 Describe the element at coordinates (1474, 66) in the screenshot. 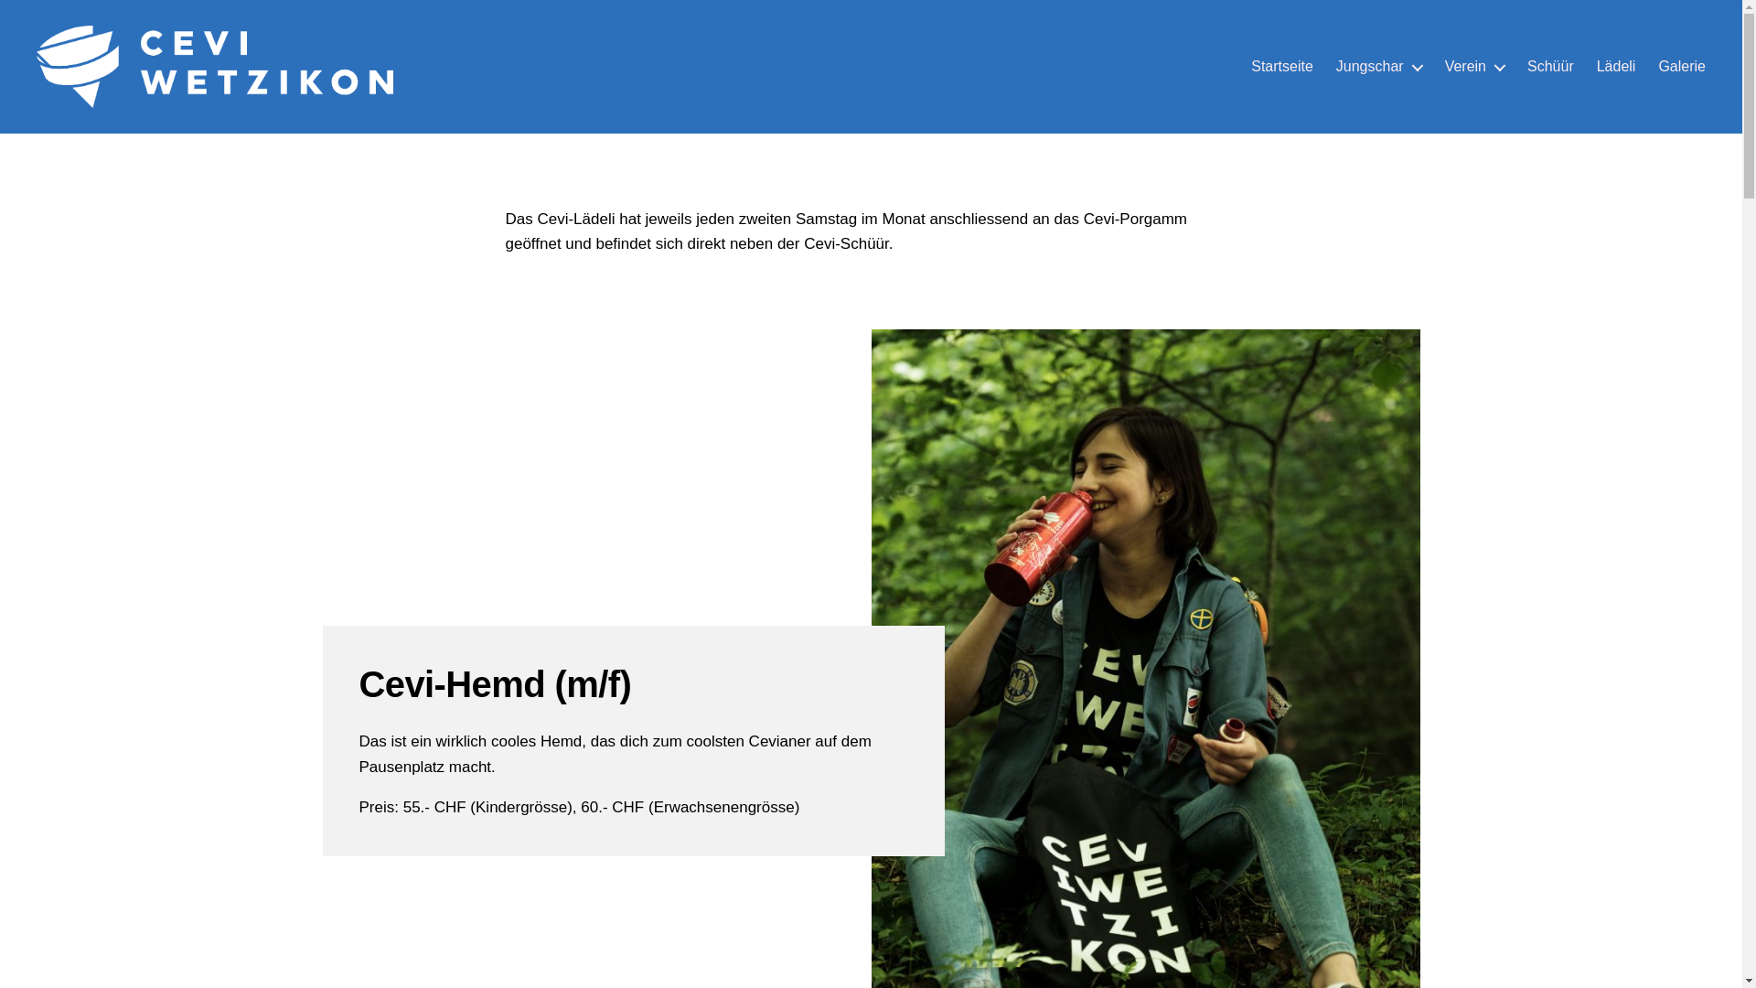

I see `Verein` at that location.